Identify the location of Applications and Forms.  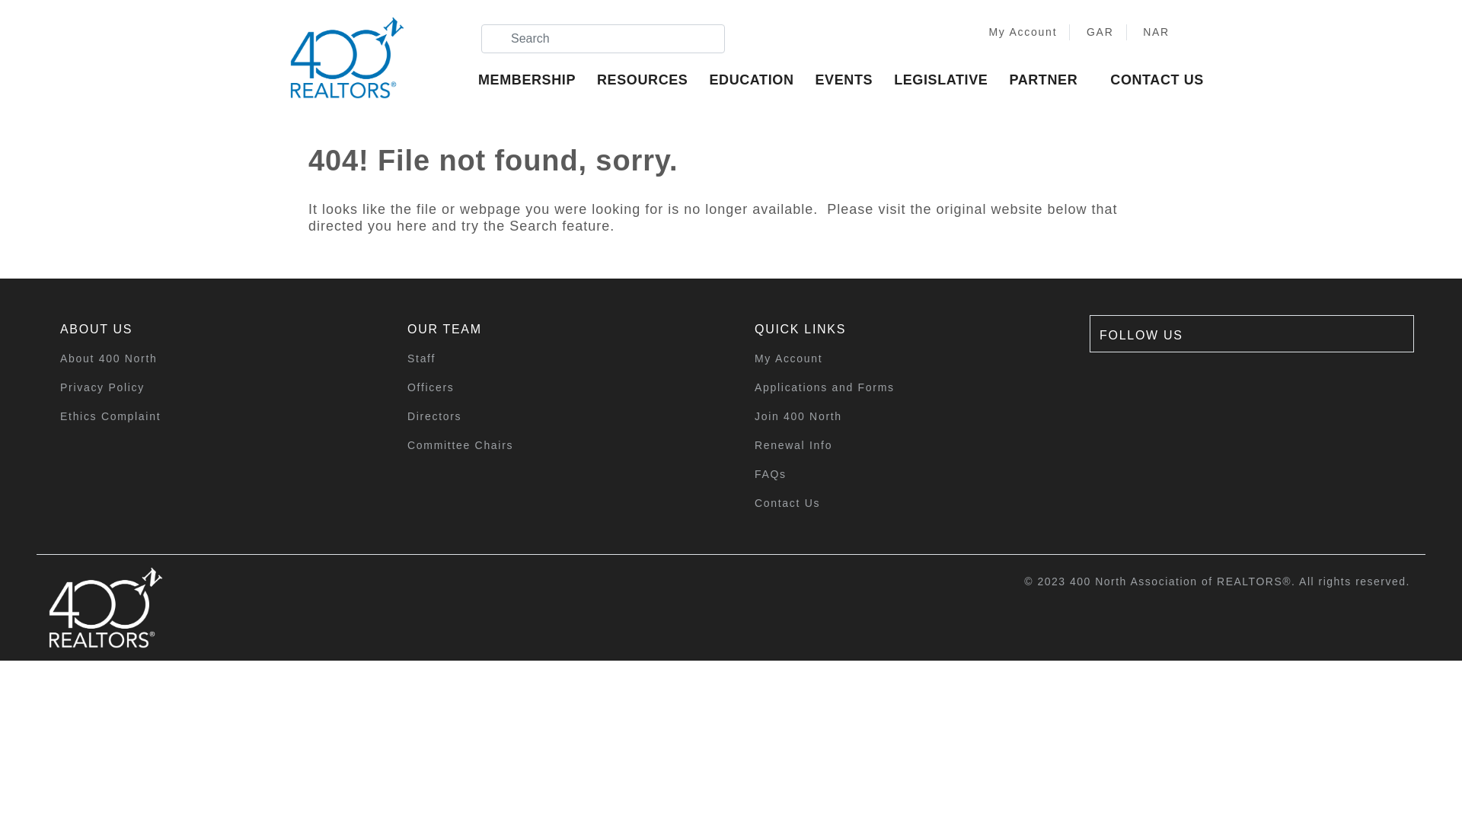
(905, 387).